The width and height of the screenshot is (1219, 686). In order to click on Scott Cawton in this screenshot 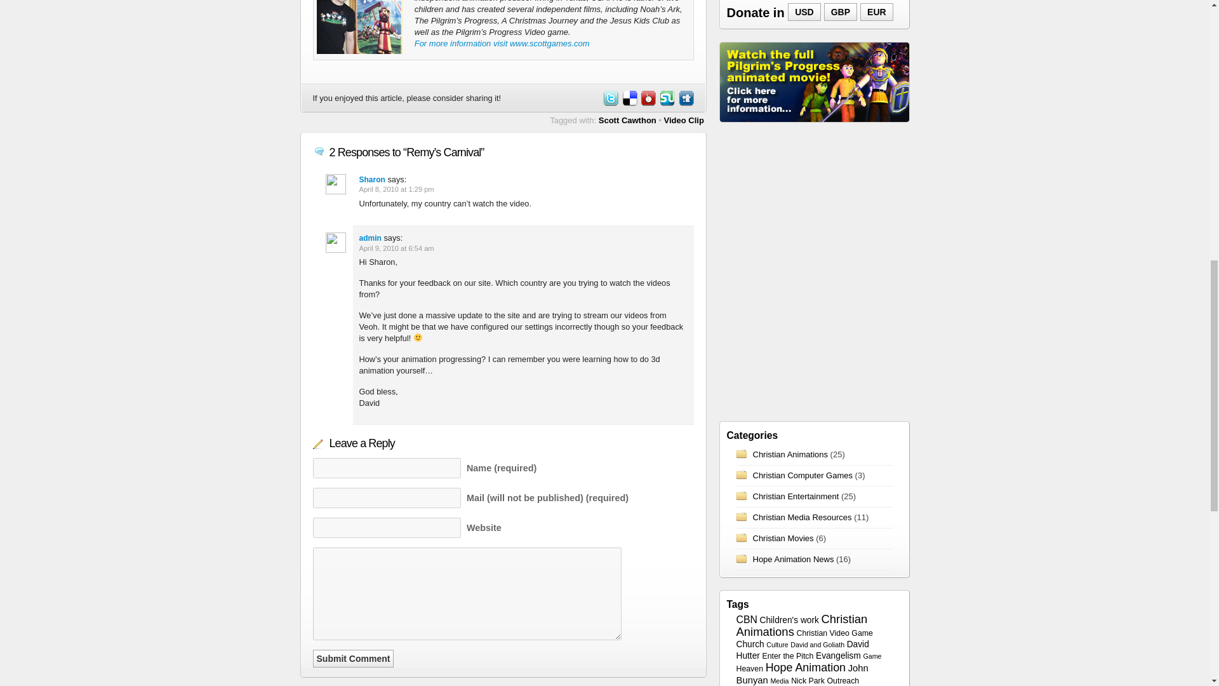, I will do `click(359, 27)`.